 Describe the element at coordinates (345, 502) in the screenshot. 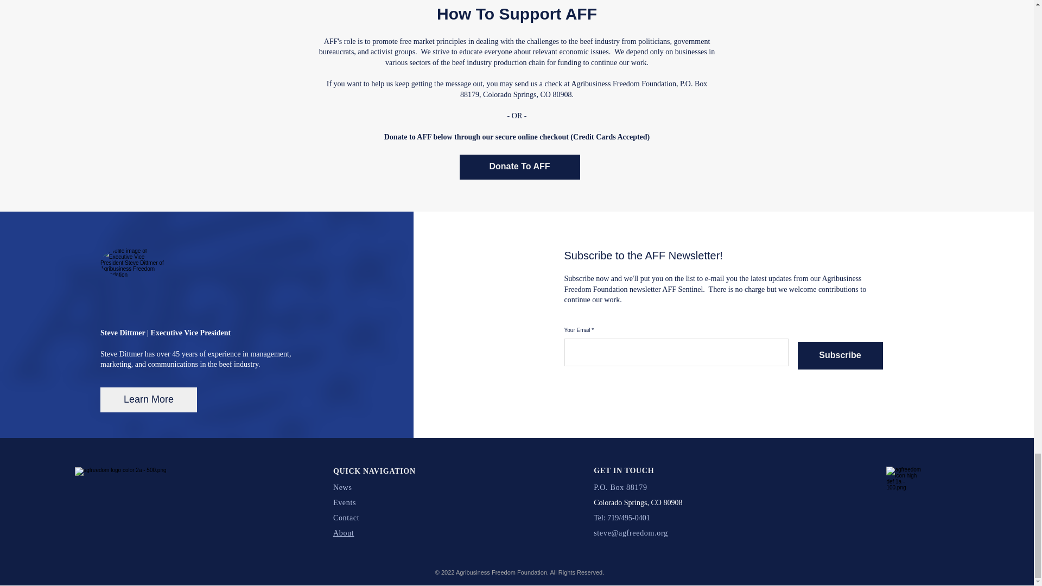

I see `Events` at that location.